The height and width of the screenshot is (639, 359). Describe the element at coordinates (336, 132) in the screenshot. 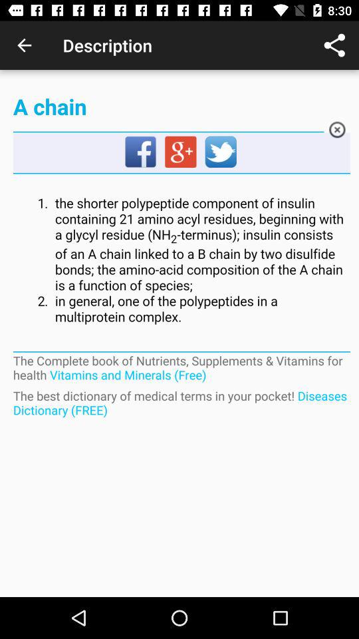

I see `close the option` at that location.